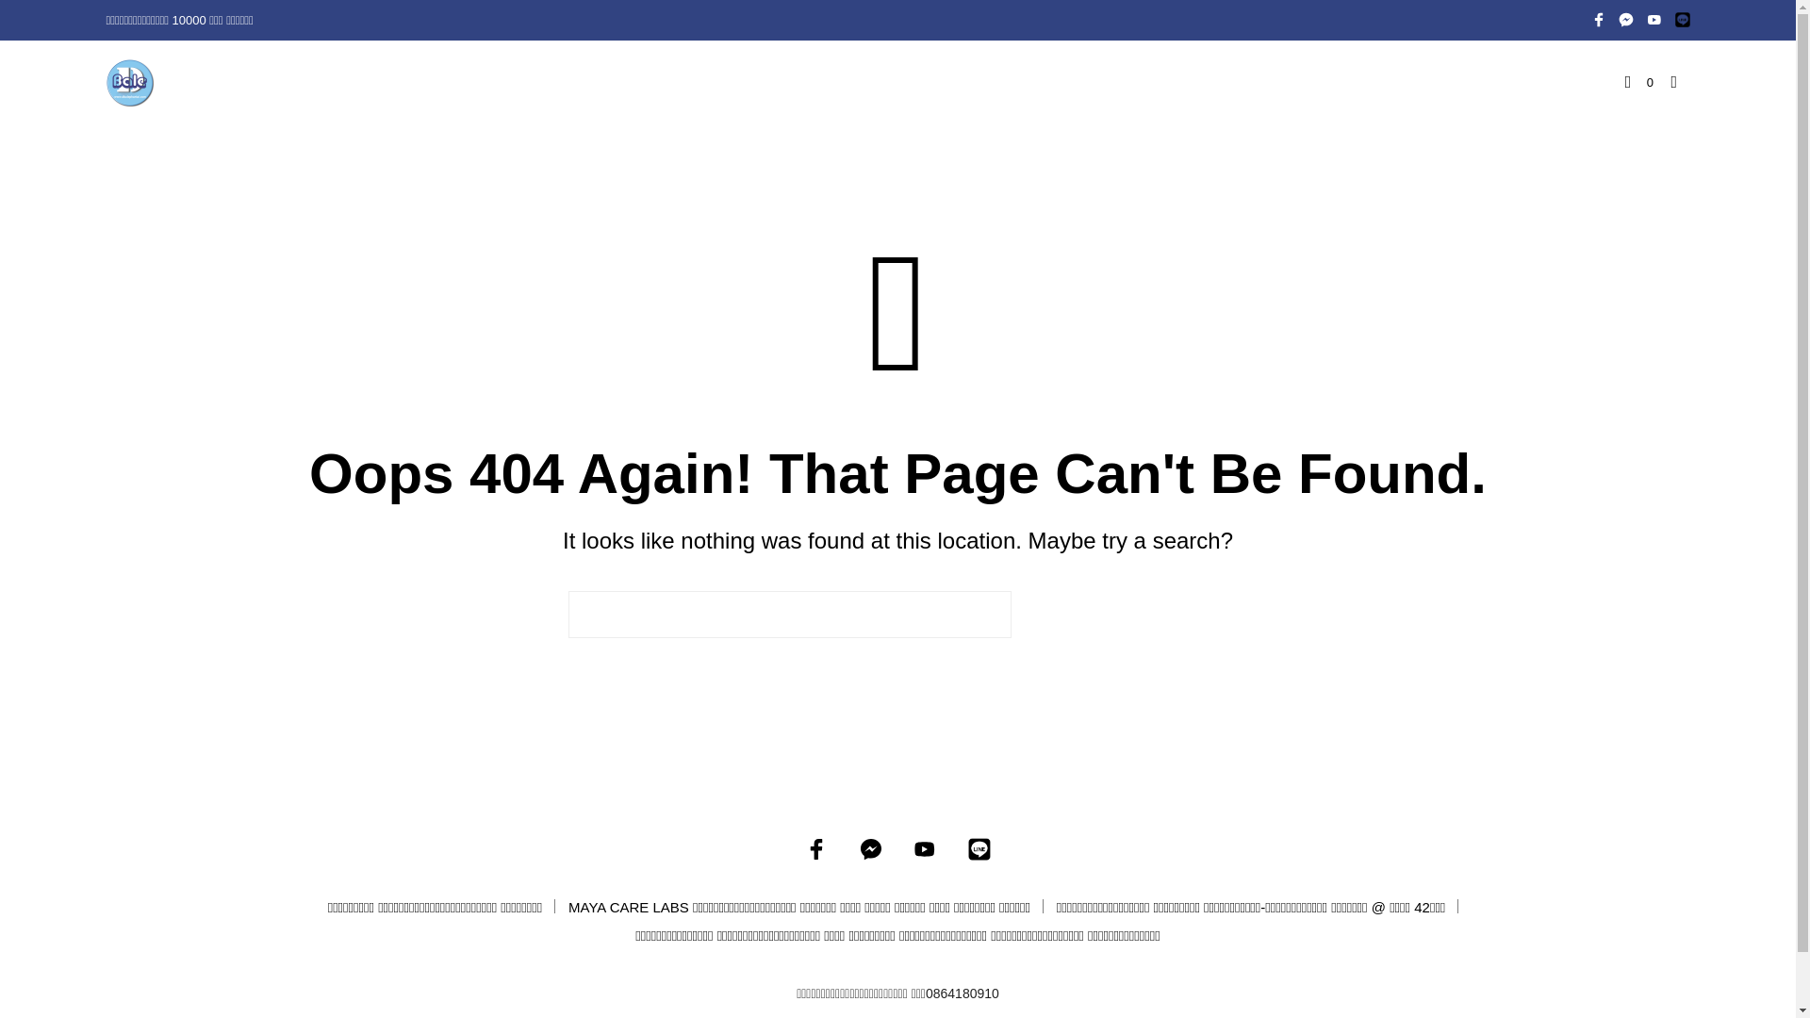 This screenshot has width=1810, height=1018. I want to click on 0, so click(1639, 83).